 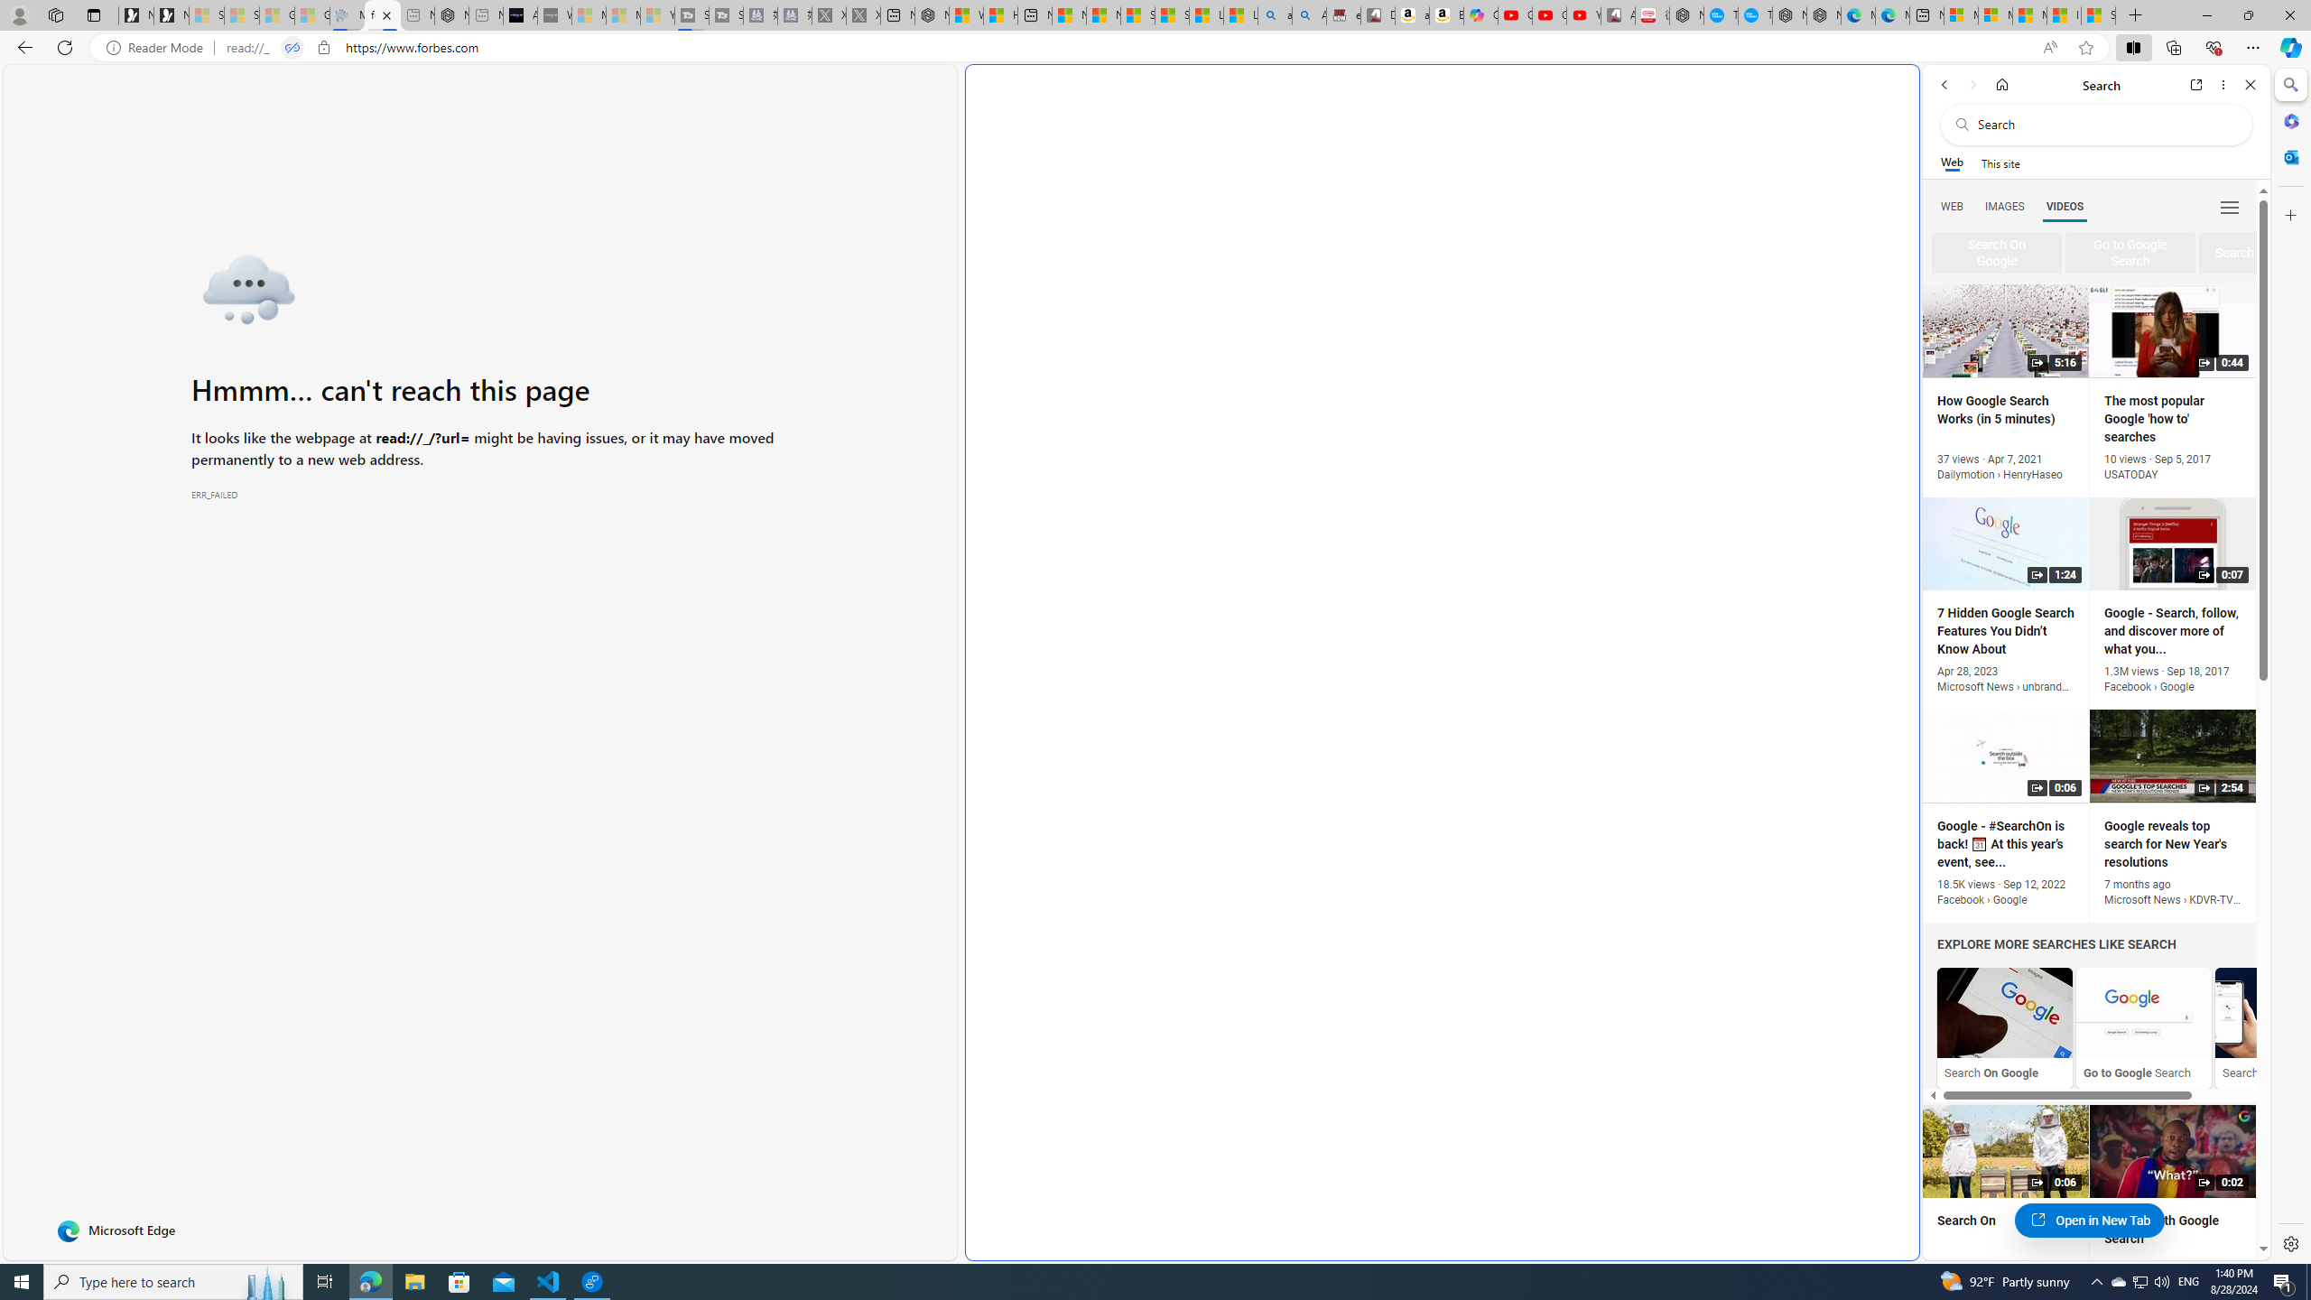 What do you see at coordinates (2002, 85) in the screenshot?
I see `Home` at bounding box center [2002, 85].